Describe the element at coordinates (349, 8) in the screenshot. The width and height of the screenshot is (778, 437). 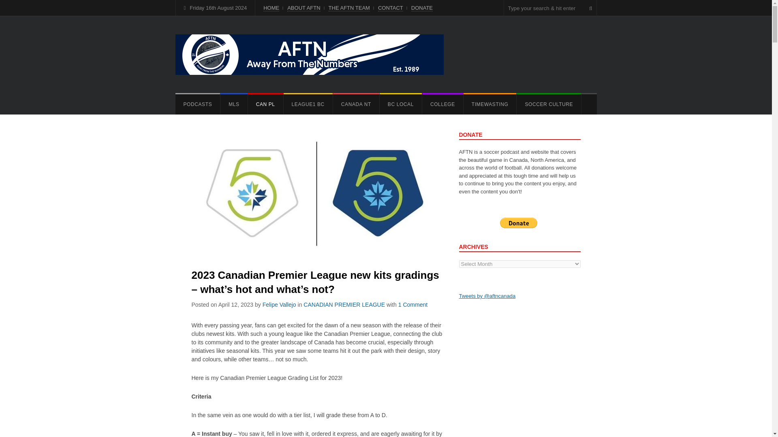
I see `THE AFTN TEAM` at that location.